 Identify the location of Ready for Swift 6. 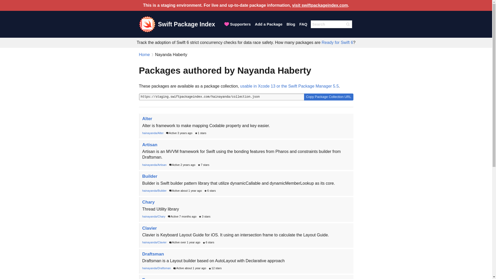
(337, 42).